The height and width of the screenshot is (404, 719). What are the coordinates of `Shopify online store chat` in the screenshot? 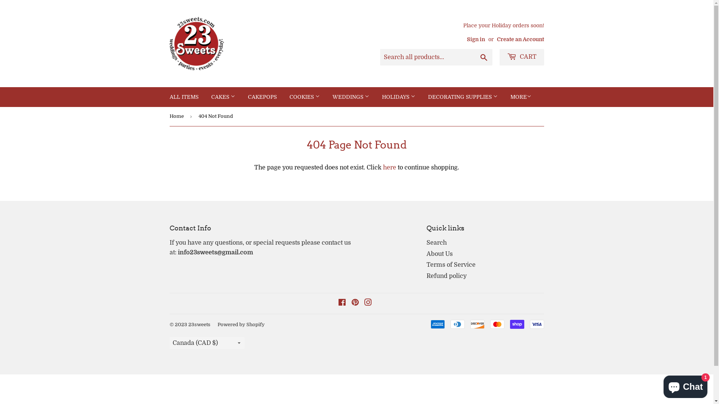 It's located at (685, 385).